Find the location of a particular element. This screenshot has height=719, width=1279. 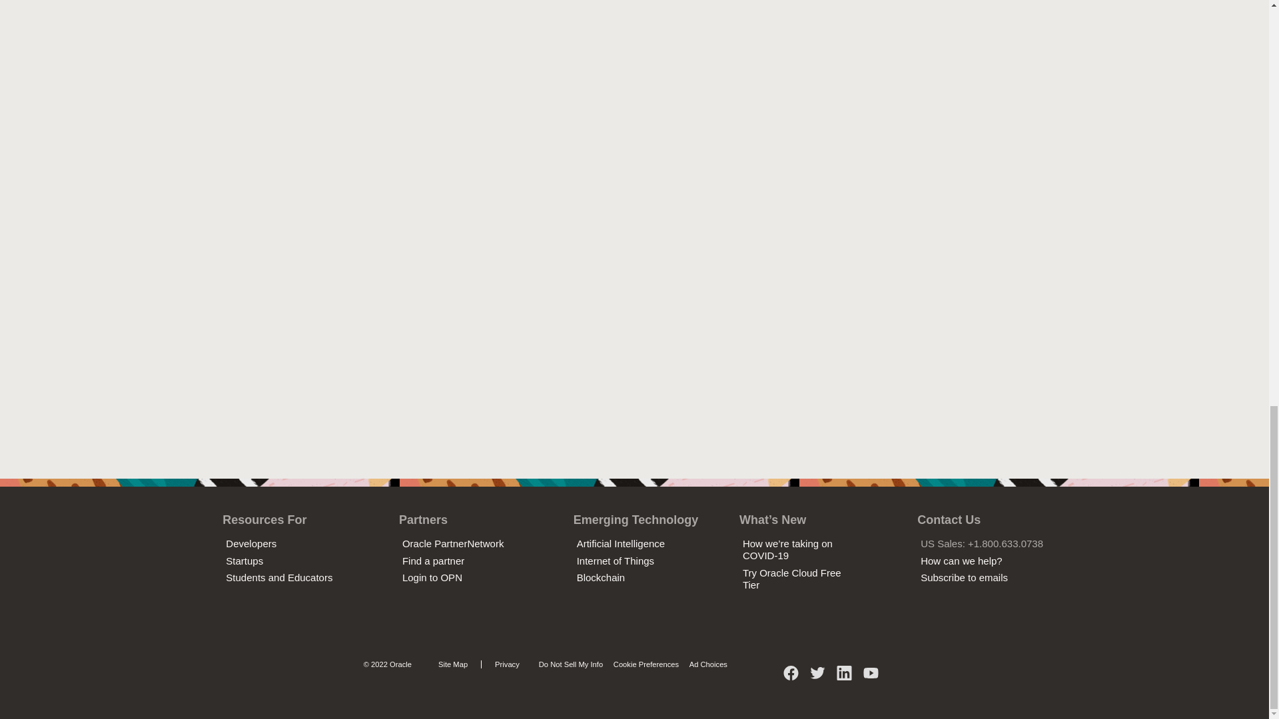

Subscribe to emails is located at coordinates (964, 577).